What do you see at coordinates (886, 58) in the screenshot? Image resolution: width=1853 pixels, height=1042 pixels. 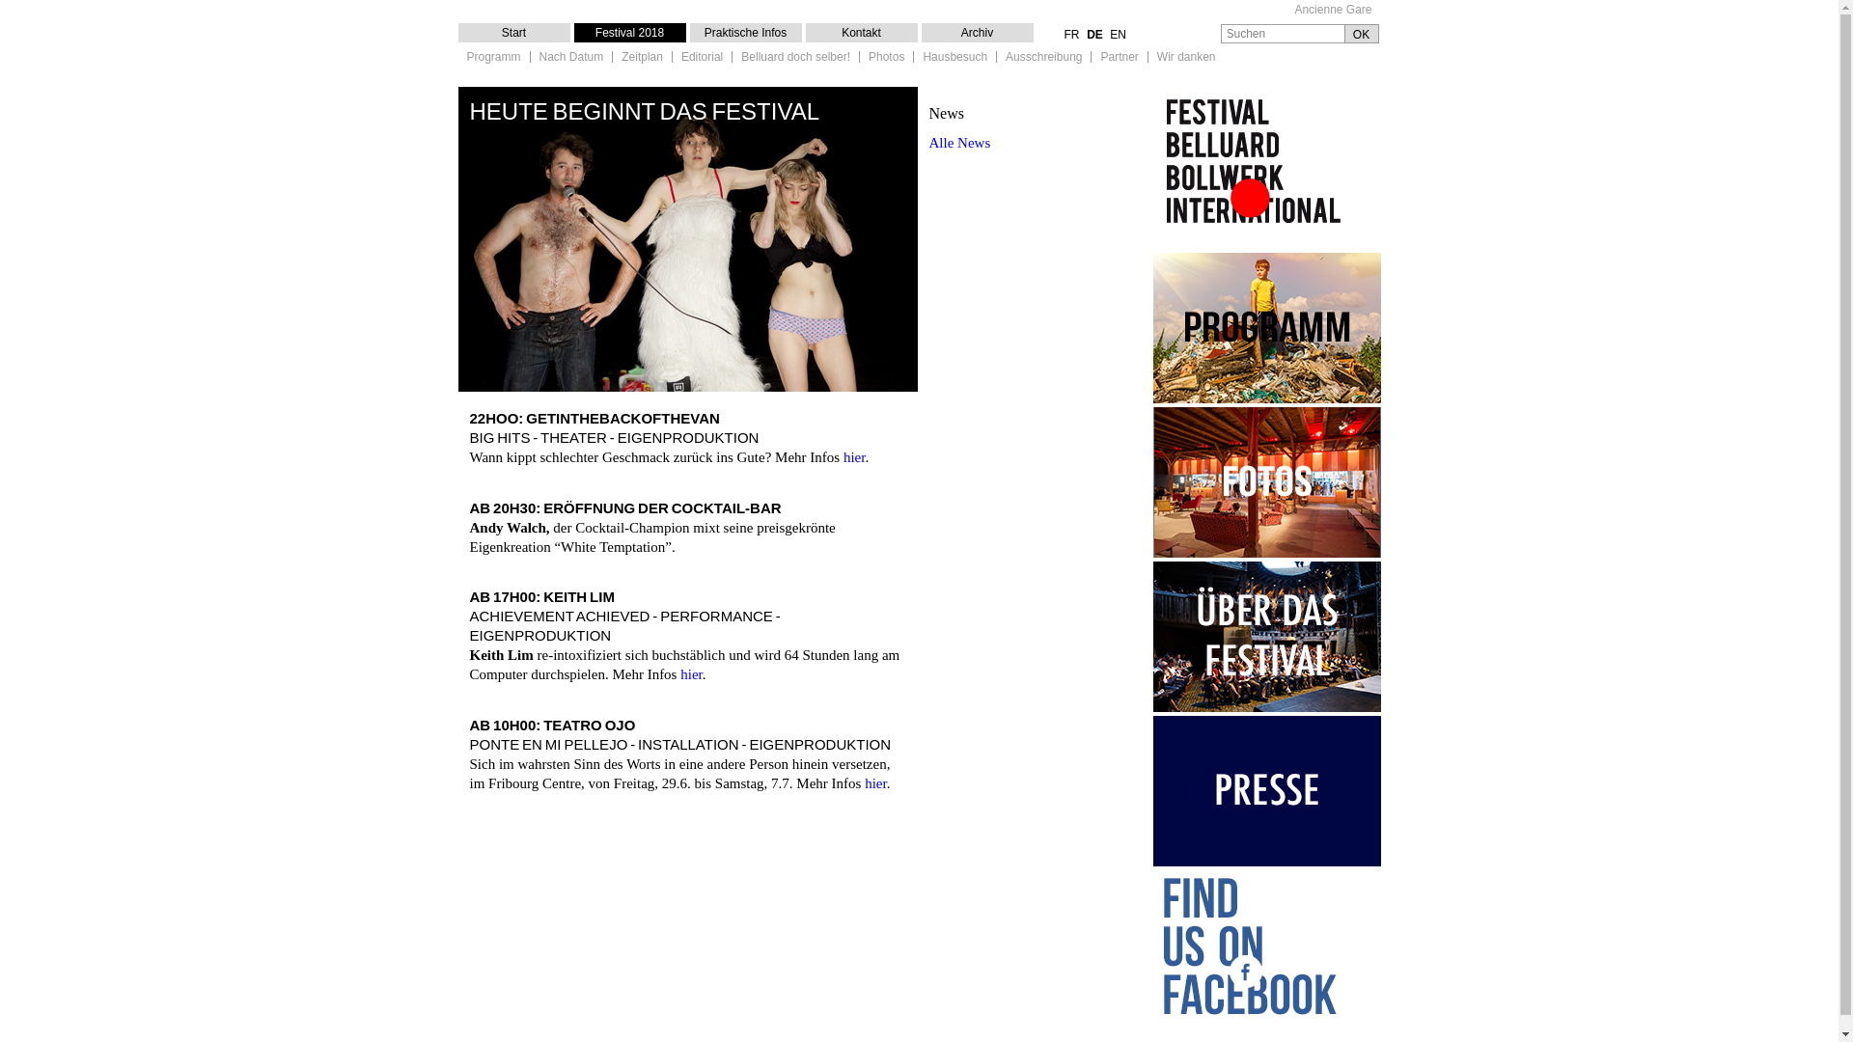 I see `Photos` at bounding box center [886, 58].